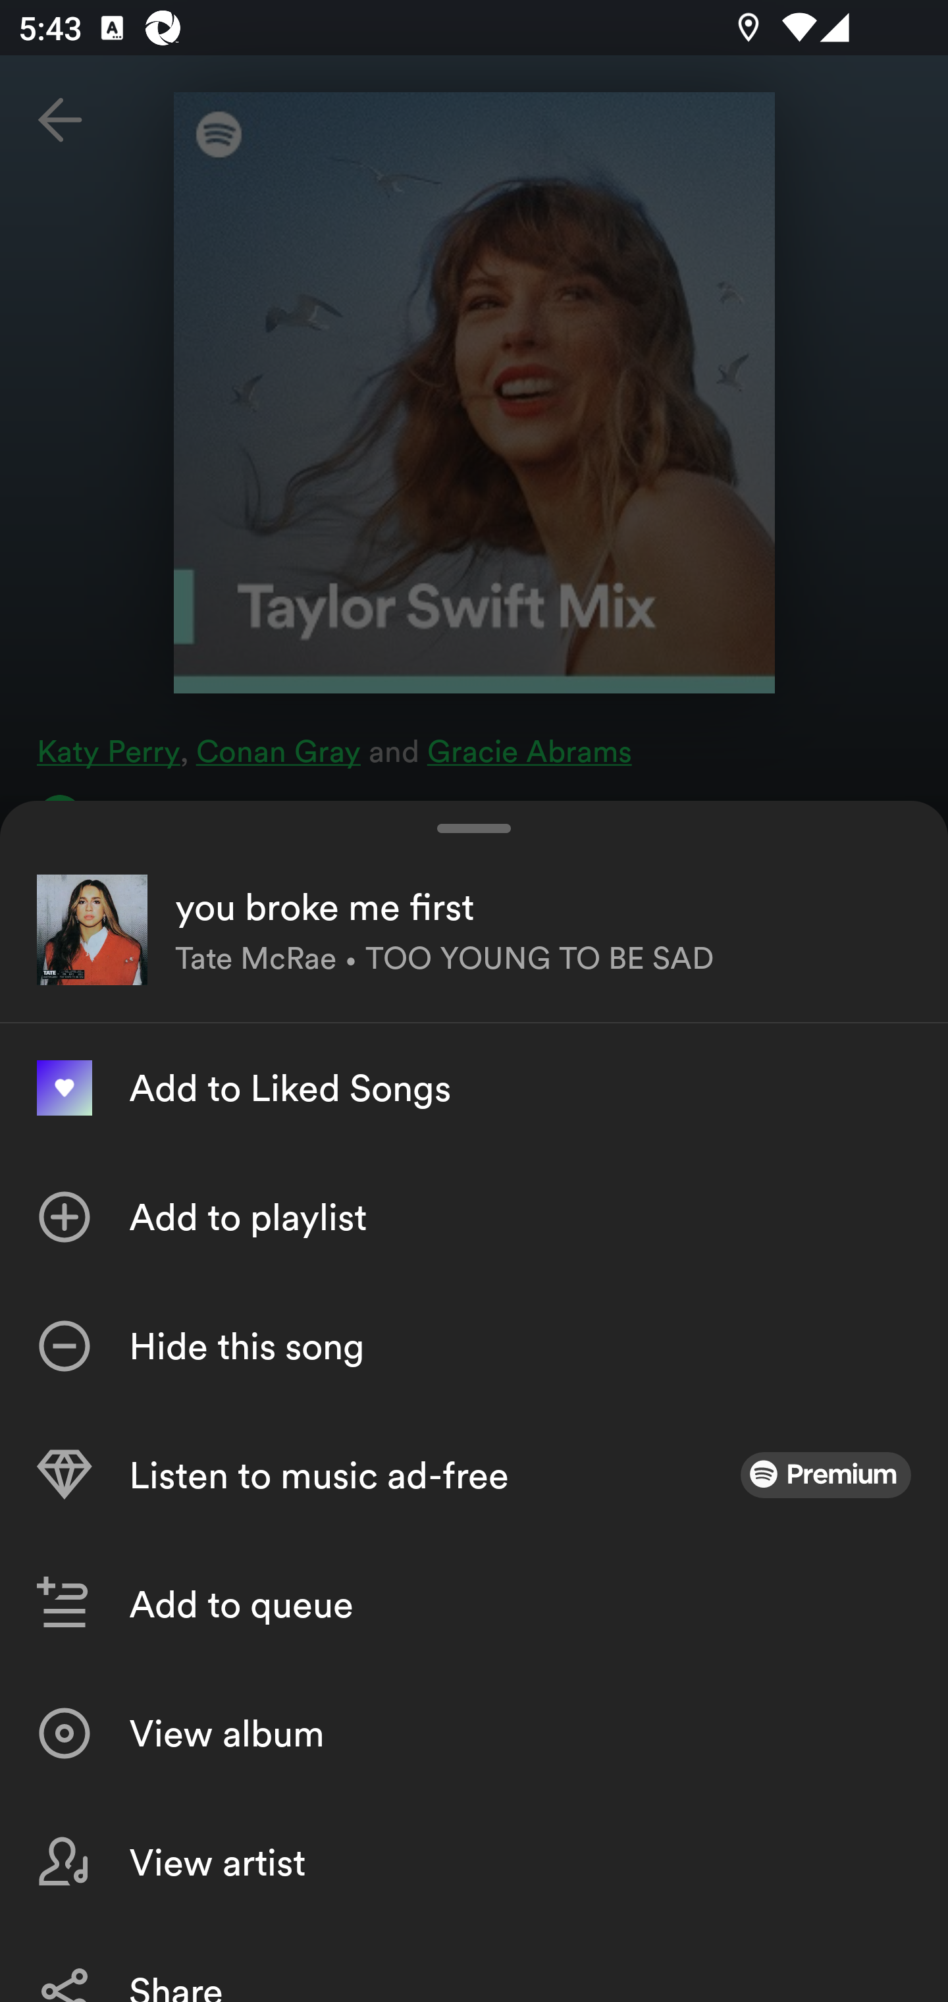 The width and height of the screenshot is (948, 2002). Describe the element at coordinates (474, 1088) in the screenshot. I see `Add to Liked Songs` at that location.